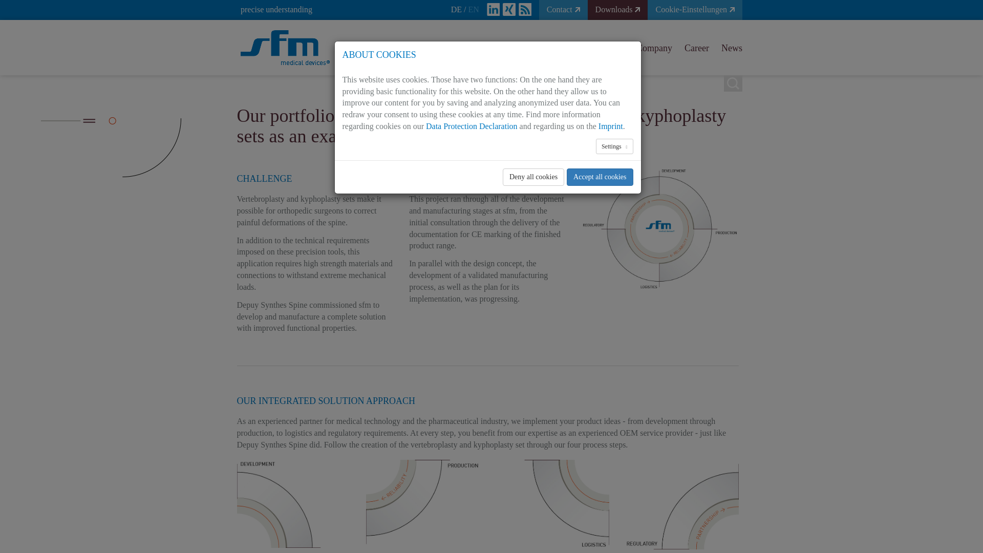  Describe the element at coordinates (660, 228) in the screenshot. I see `Expertise overview of sfm` at that location.